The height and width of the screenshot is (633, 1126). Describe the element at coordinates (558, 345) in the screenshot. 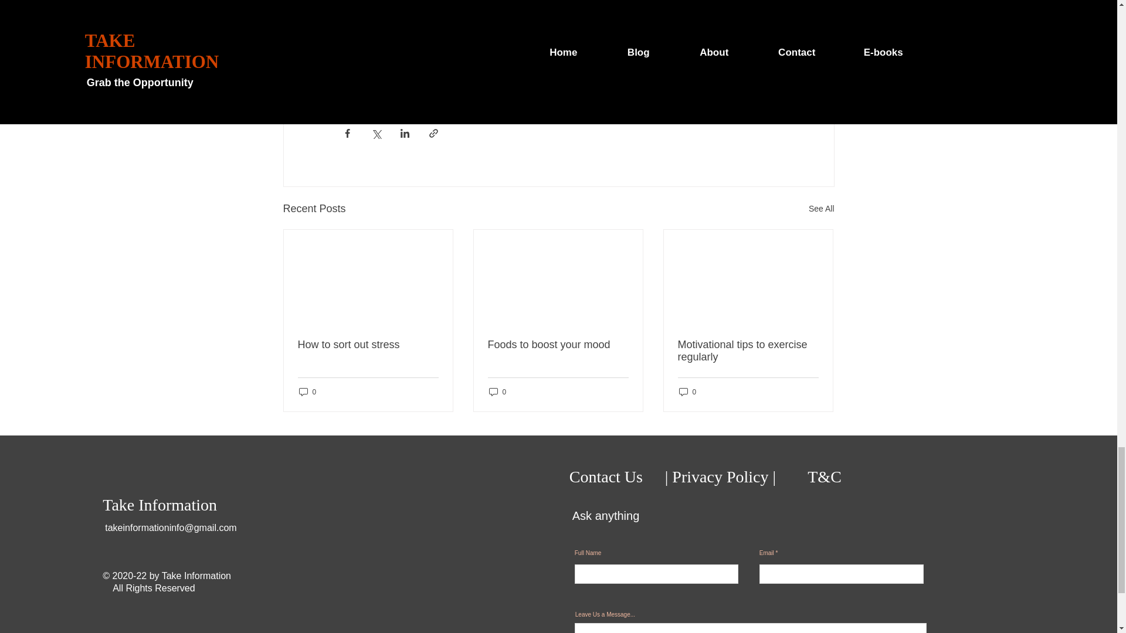

I see `Foods to boost your mood` at that location.